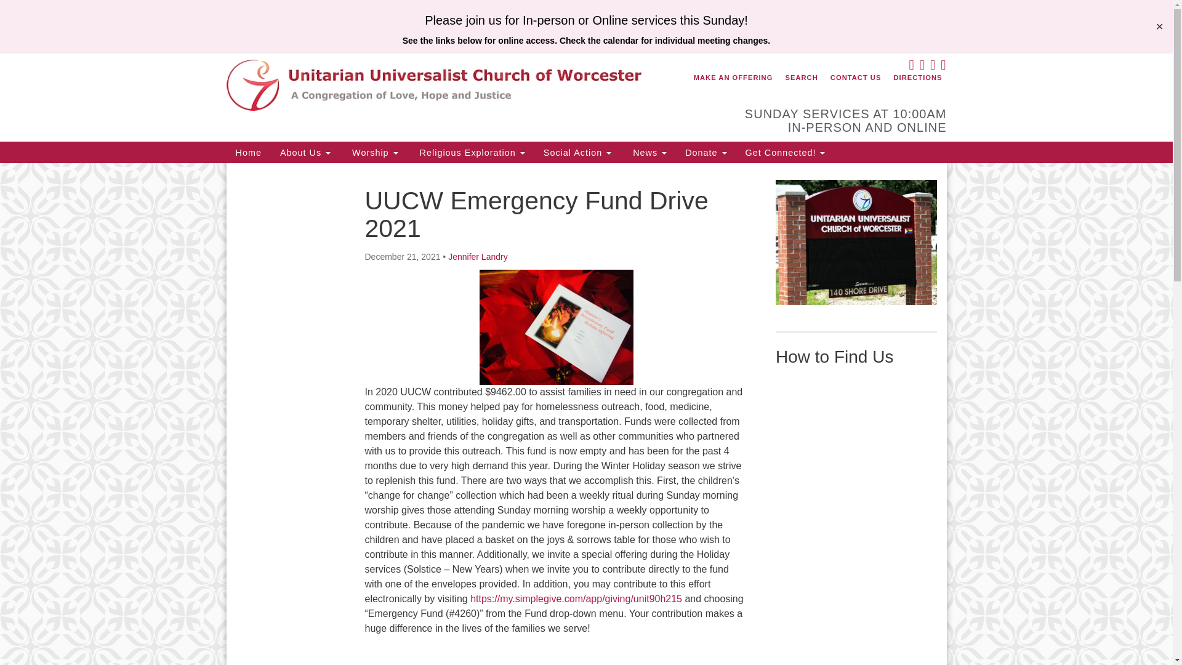 The width and height of the screenshot is (1182, 665). I want to click on MAKE AN OFFERING, so click(733, 78).